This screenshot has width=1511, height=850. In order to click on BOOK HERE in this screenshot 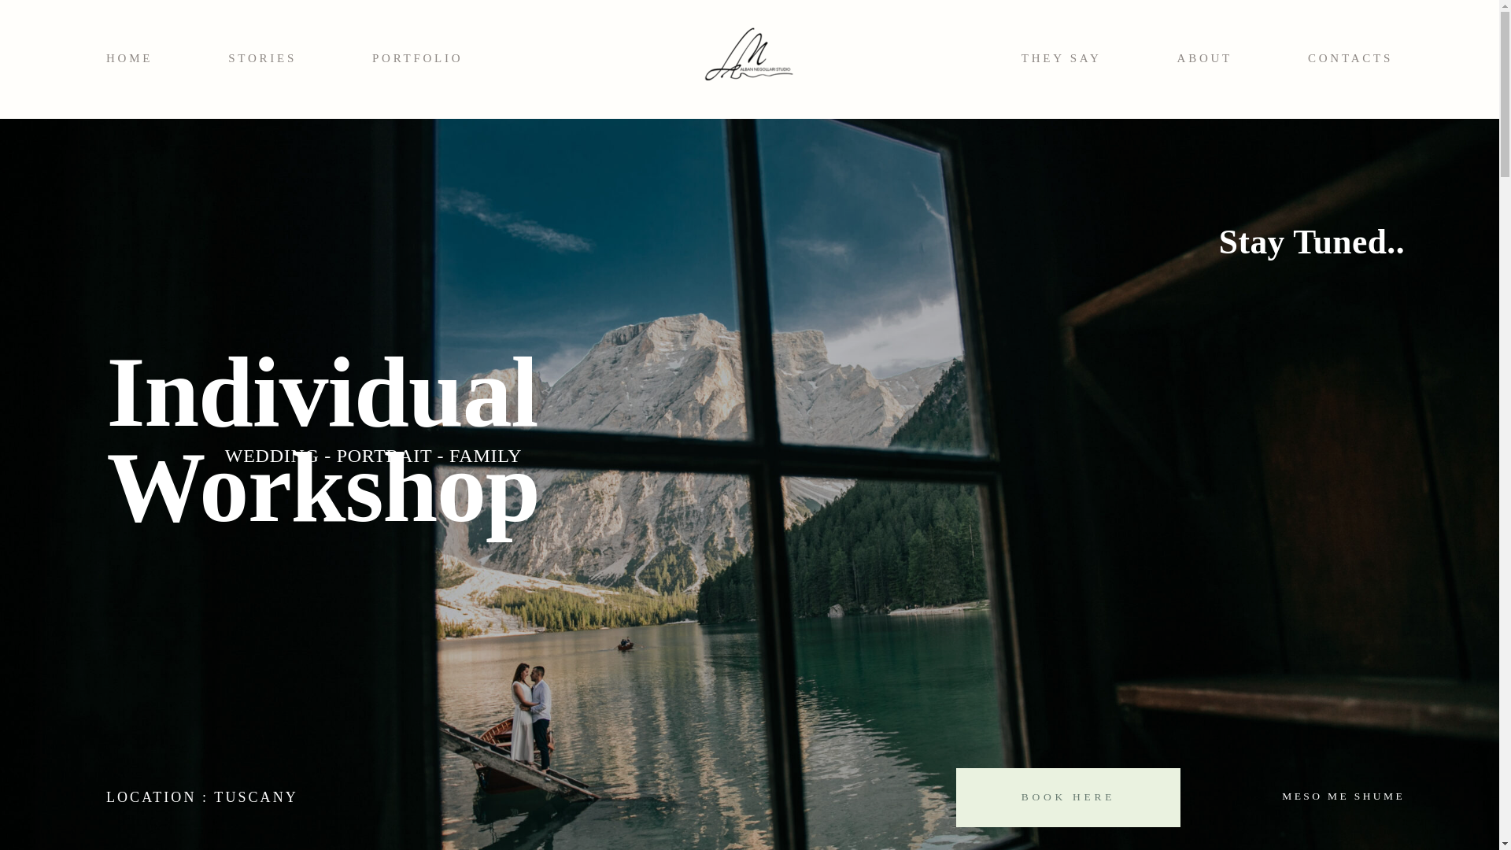, I will do `click(1068, 797)`.